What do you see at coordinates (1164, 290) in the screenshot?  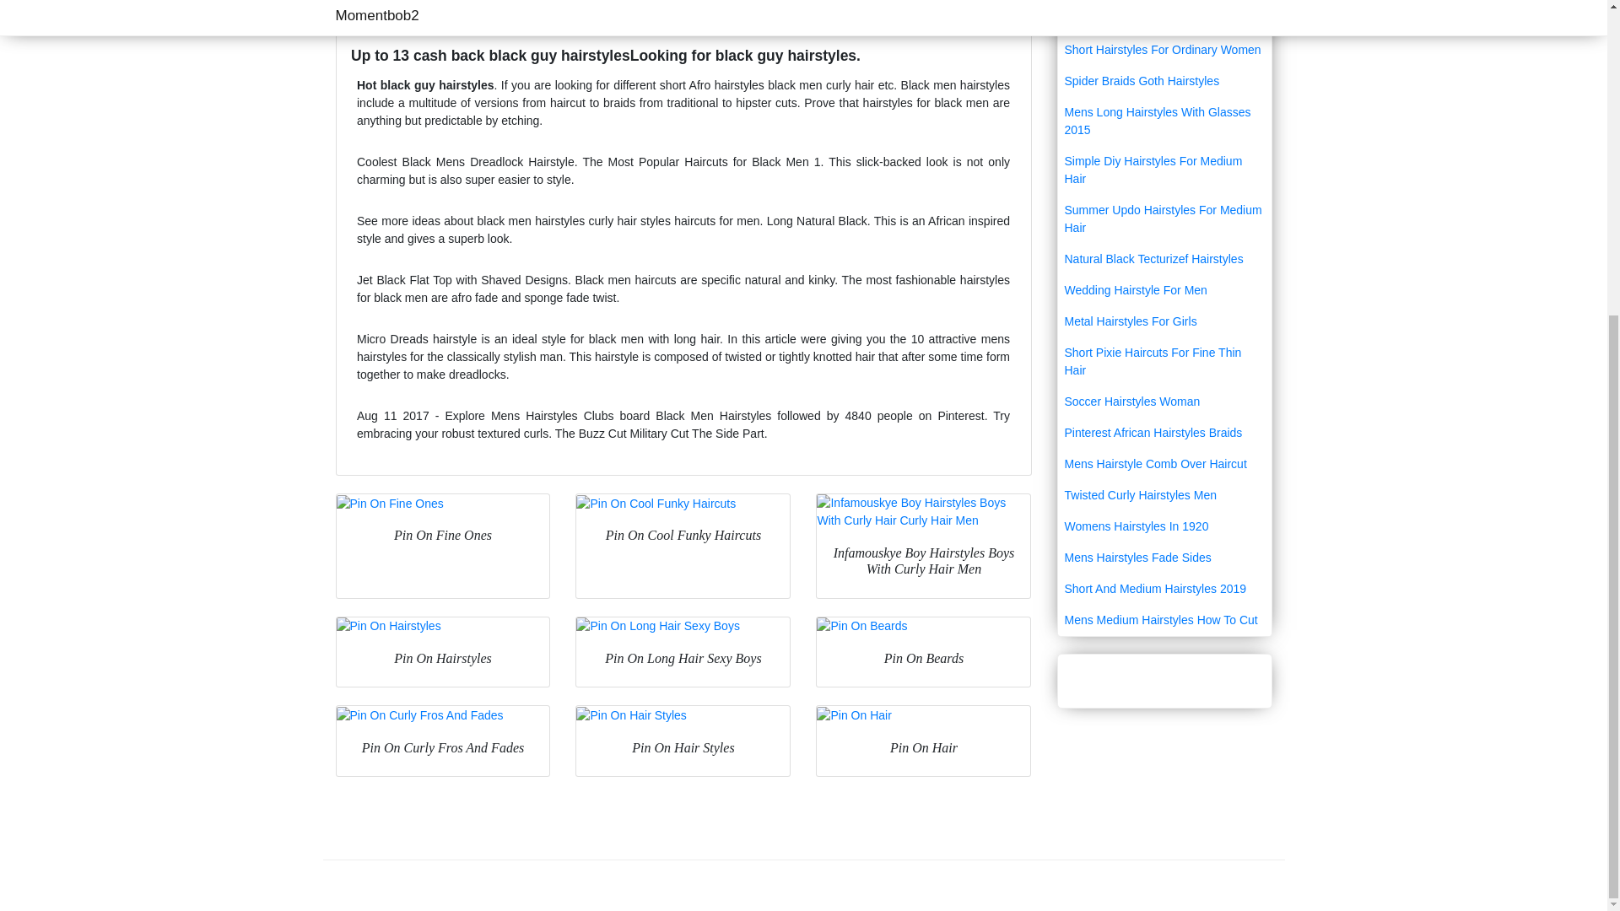 I see `Wedding Hairstyle For Men` at bounding box center [1164, 290].